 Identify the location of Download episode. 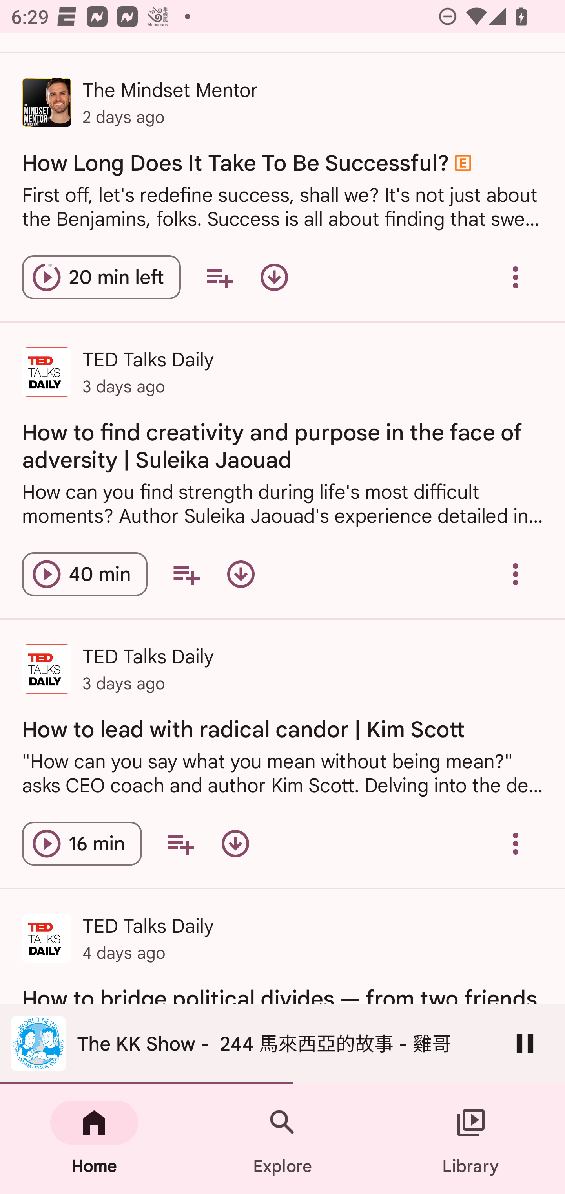
(241, 574).